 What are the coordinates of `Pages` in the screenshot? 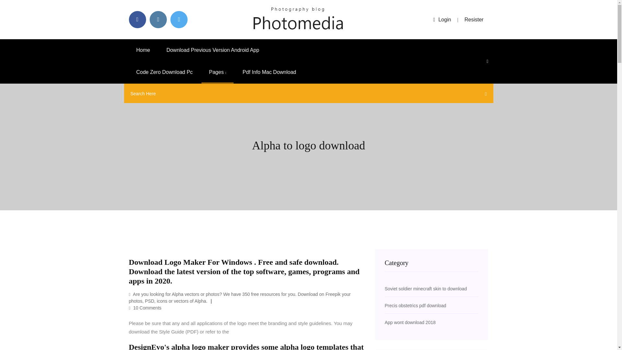 It's located at (218, 72).